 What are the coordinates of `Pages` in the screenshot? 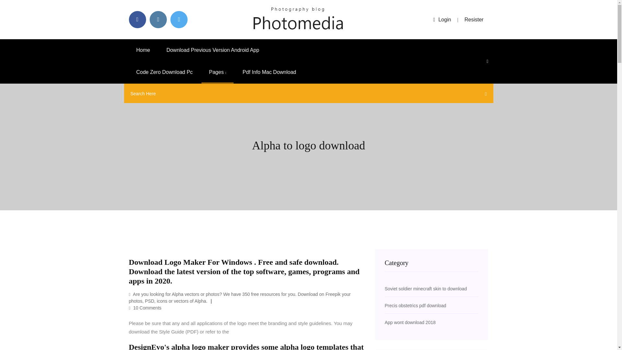 It's located at (218, 72).